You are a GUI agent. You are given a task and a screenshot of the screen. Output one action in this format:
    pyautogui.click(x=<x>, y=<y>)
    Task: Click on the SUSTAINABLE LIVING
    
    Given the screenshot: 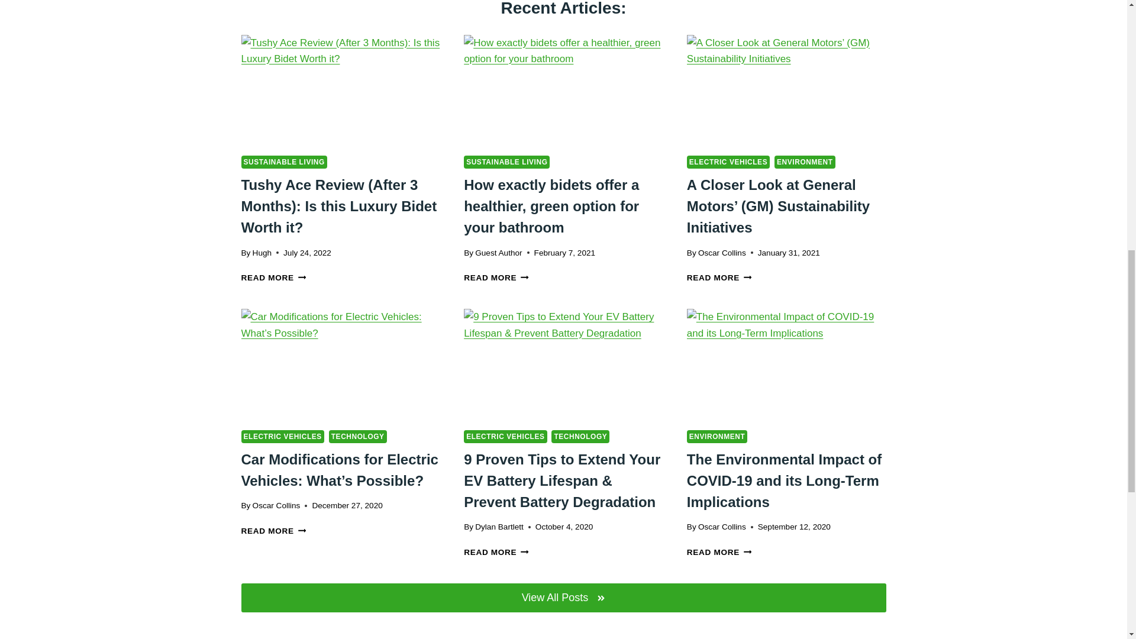 What is the action you would take?
    pyautogui.click(x=506, y=162)
    